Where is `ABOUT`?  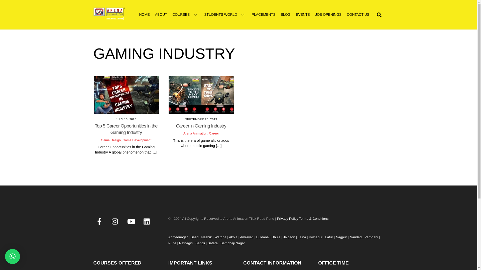 ABOUT is located at coordinates (161, 14).